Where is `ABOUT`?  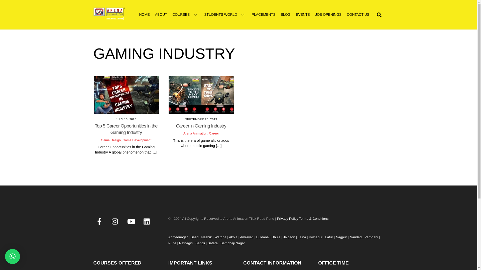 ABOUT is located at coordinates (161, 14).